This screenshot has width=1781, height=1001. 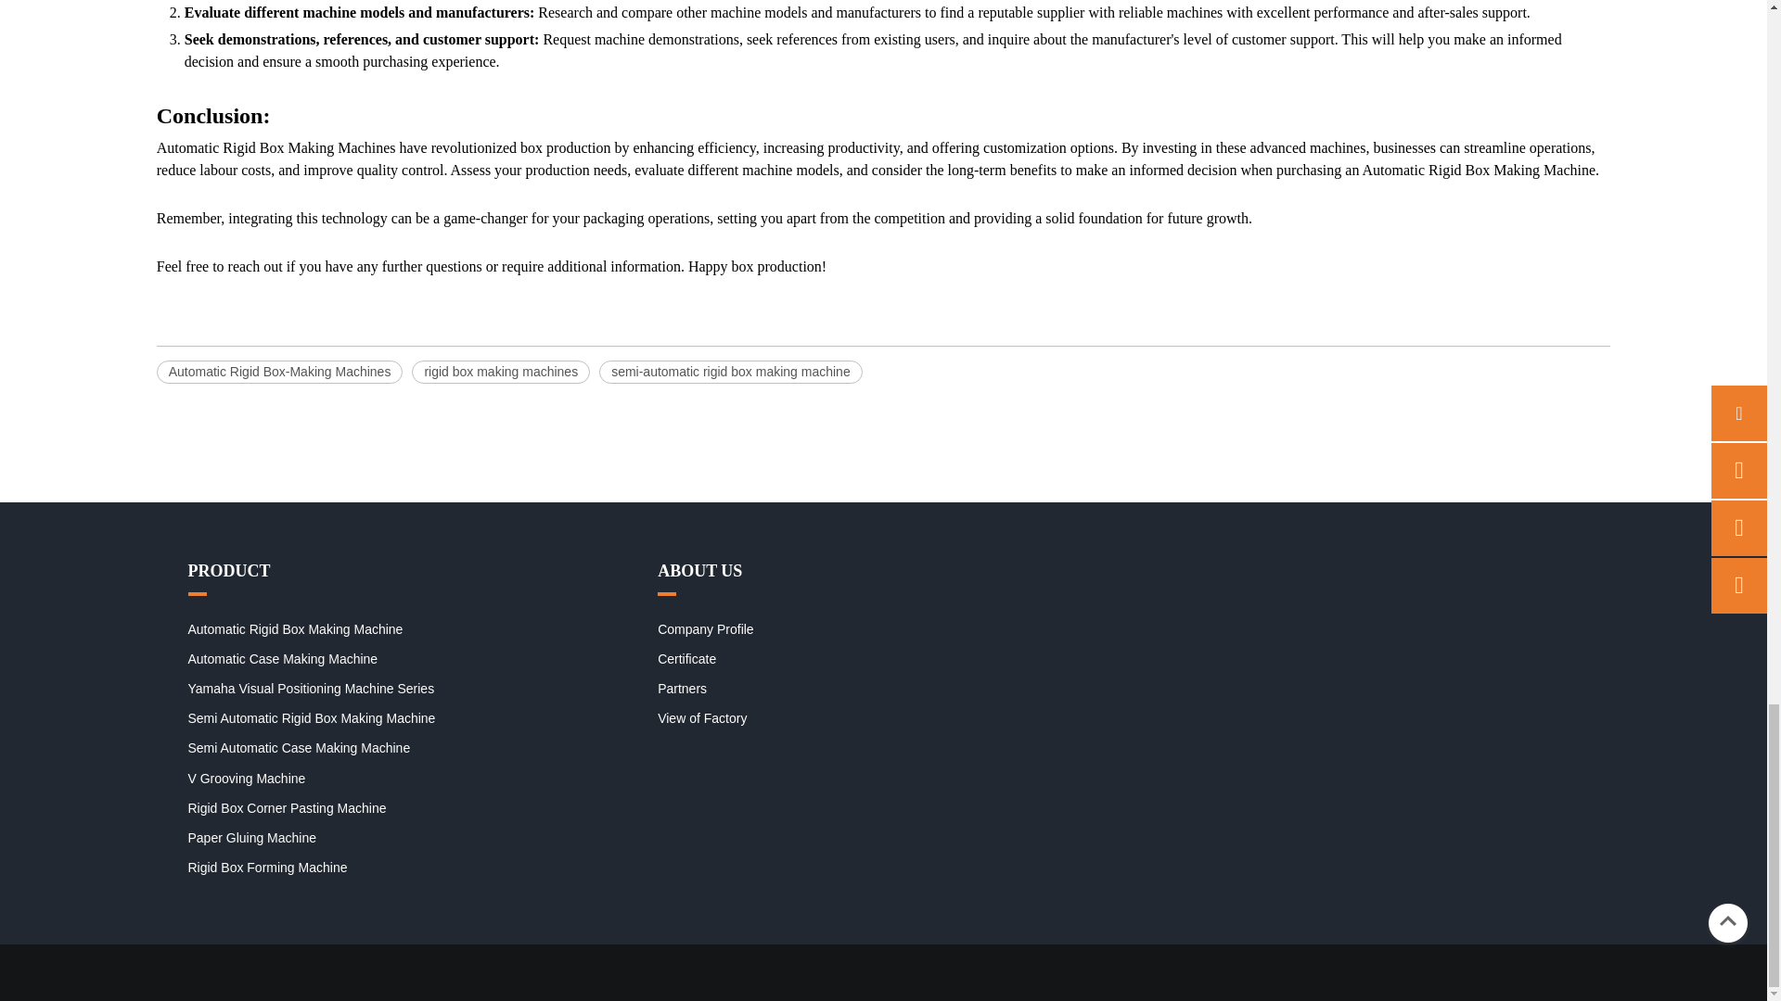 I want to click on Automatic Rigid Box Making Machine, so click(x=294, y=628).